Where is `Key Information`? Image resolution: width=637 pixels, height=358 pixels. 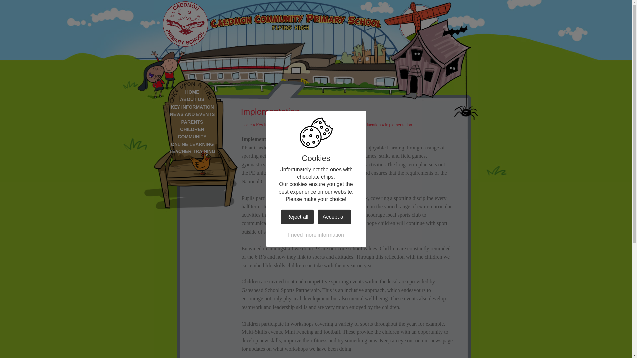
Key Information is located at coordinates (270, 125).